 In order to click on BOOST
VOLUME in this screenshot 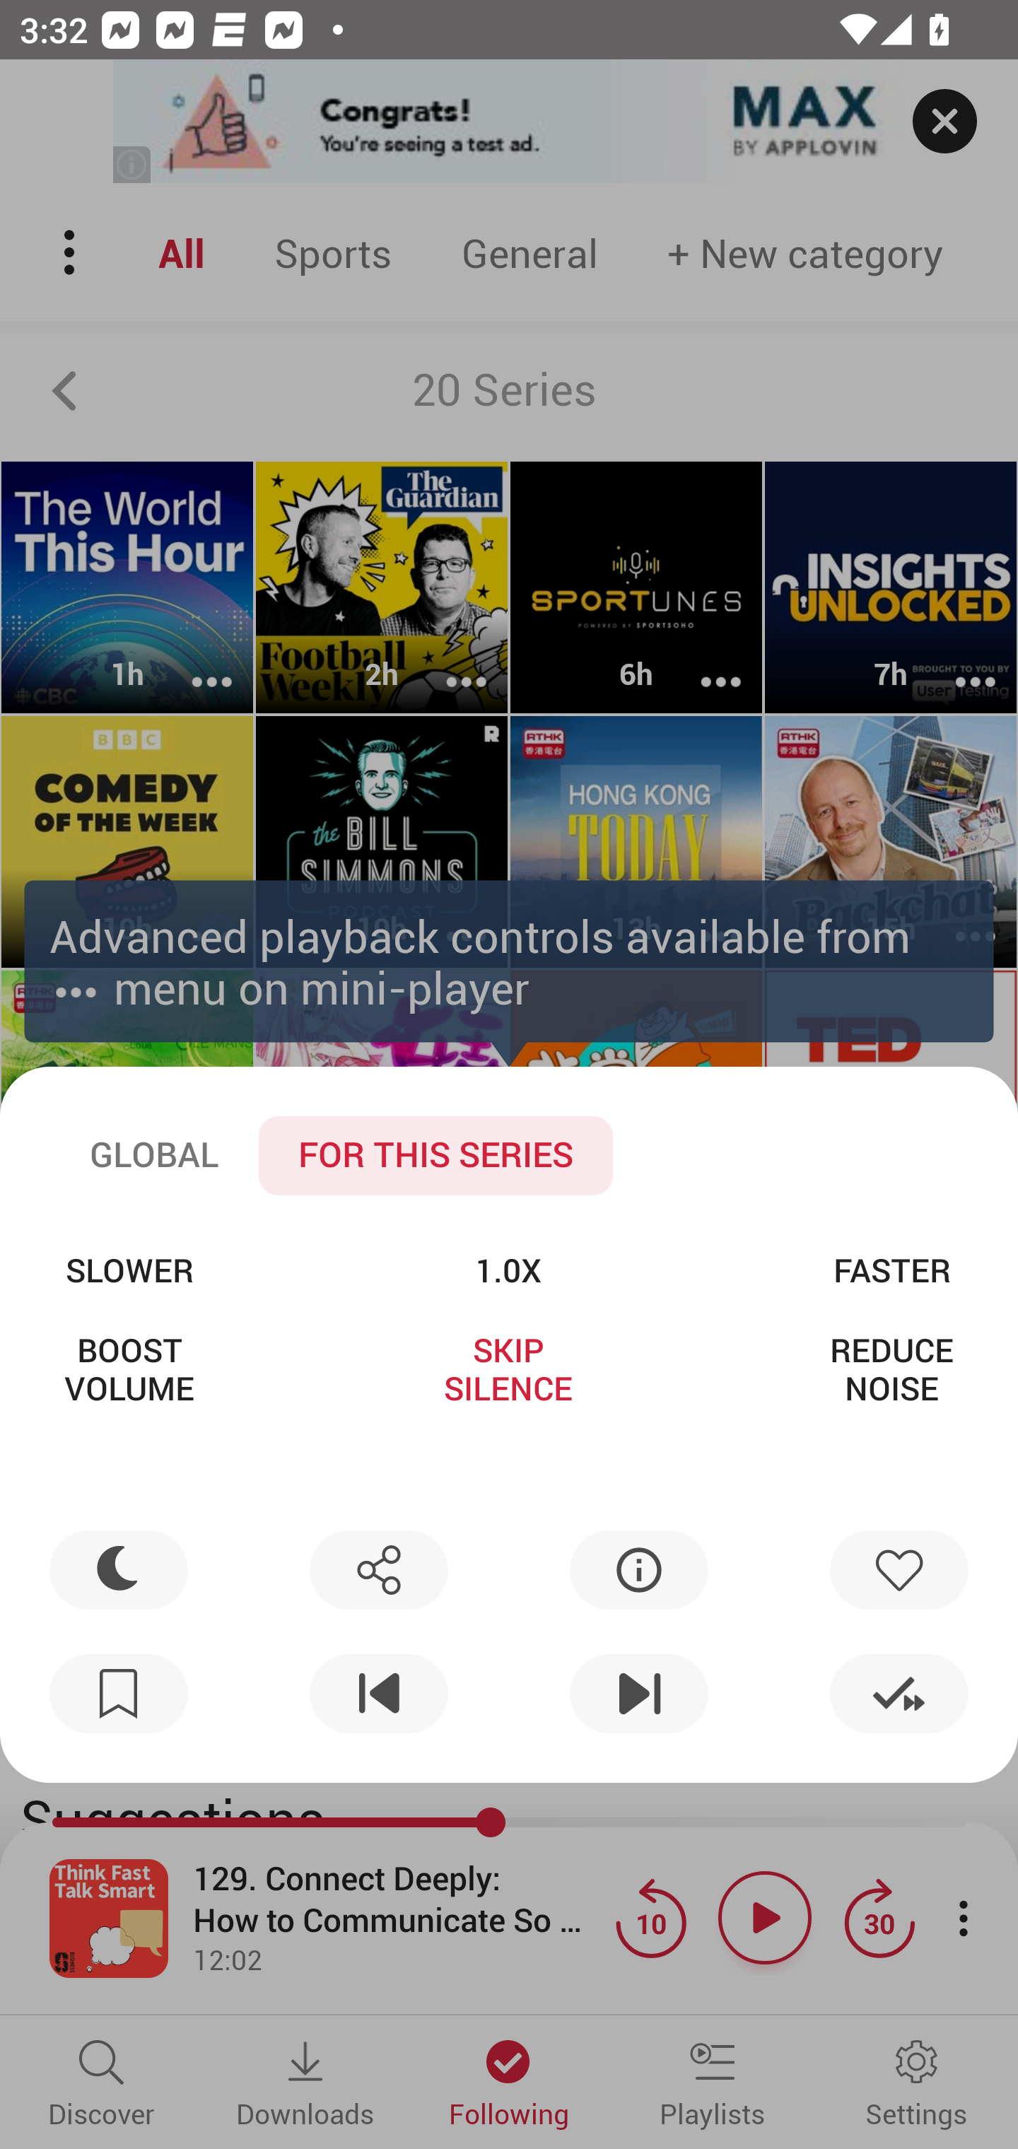, I will do `click(129, 1369)`.